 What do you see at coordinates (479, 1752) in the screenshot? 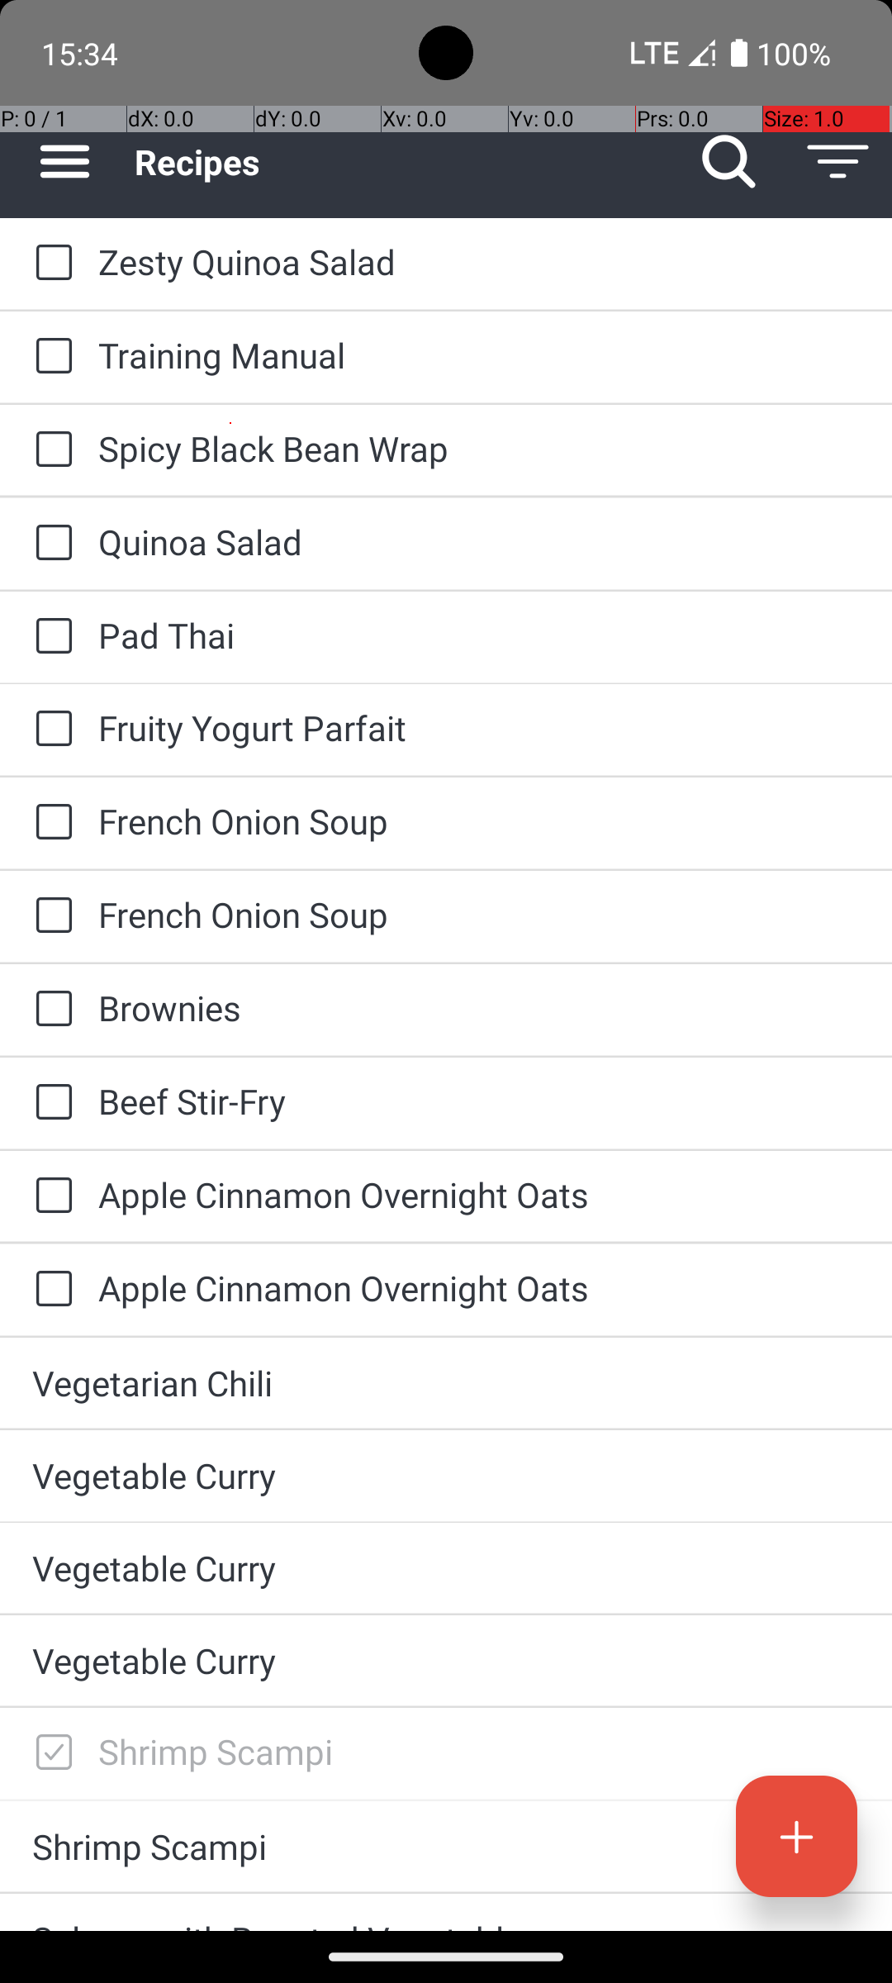
I see `Shrimp Scampi` at bounding box center [479, 1752].